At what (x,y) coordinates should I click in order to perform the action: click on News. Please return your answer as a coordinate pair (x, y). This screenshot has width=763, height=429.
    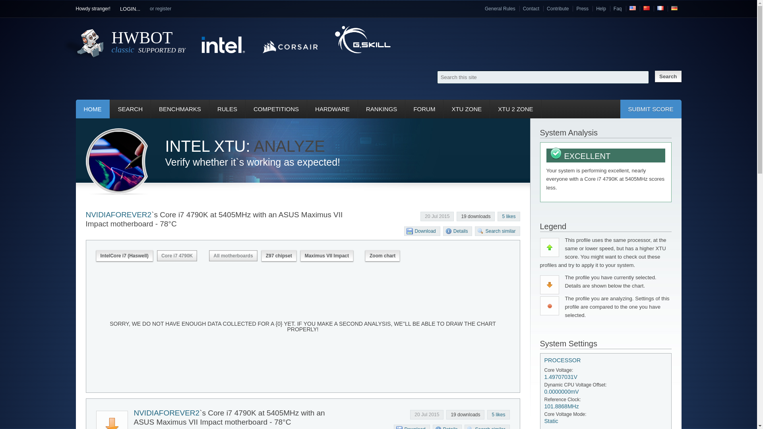
    Looking at the image, I should click on (92, 109).